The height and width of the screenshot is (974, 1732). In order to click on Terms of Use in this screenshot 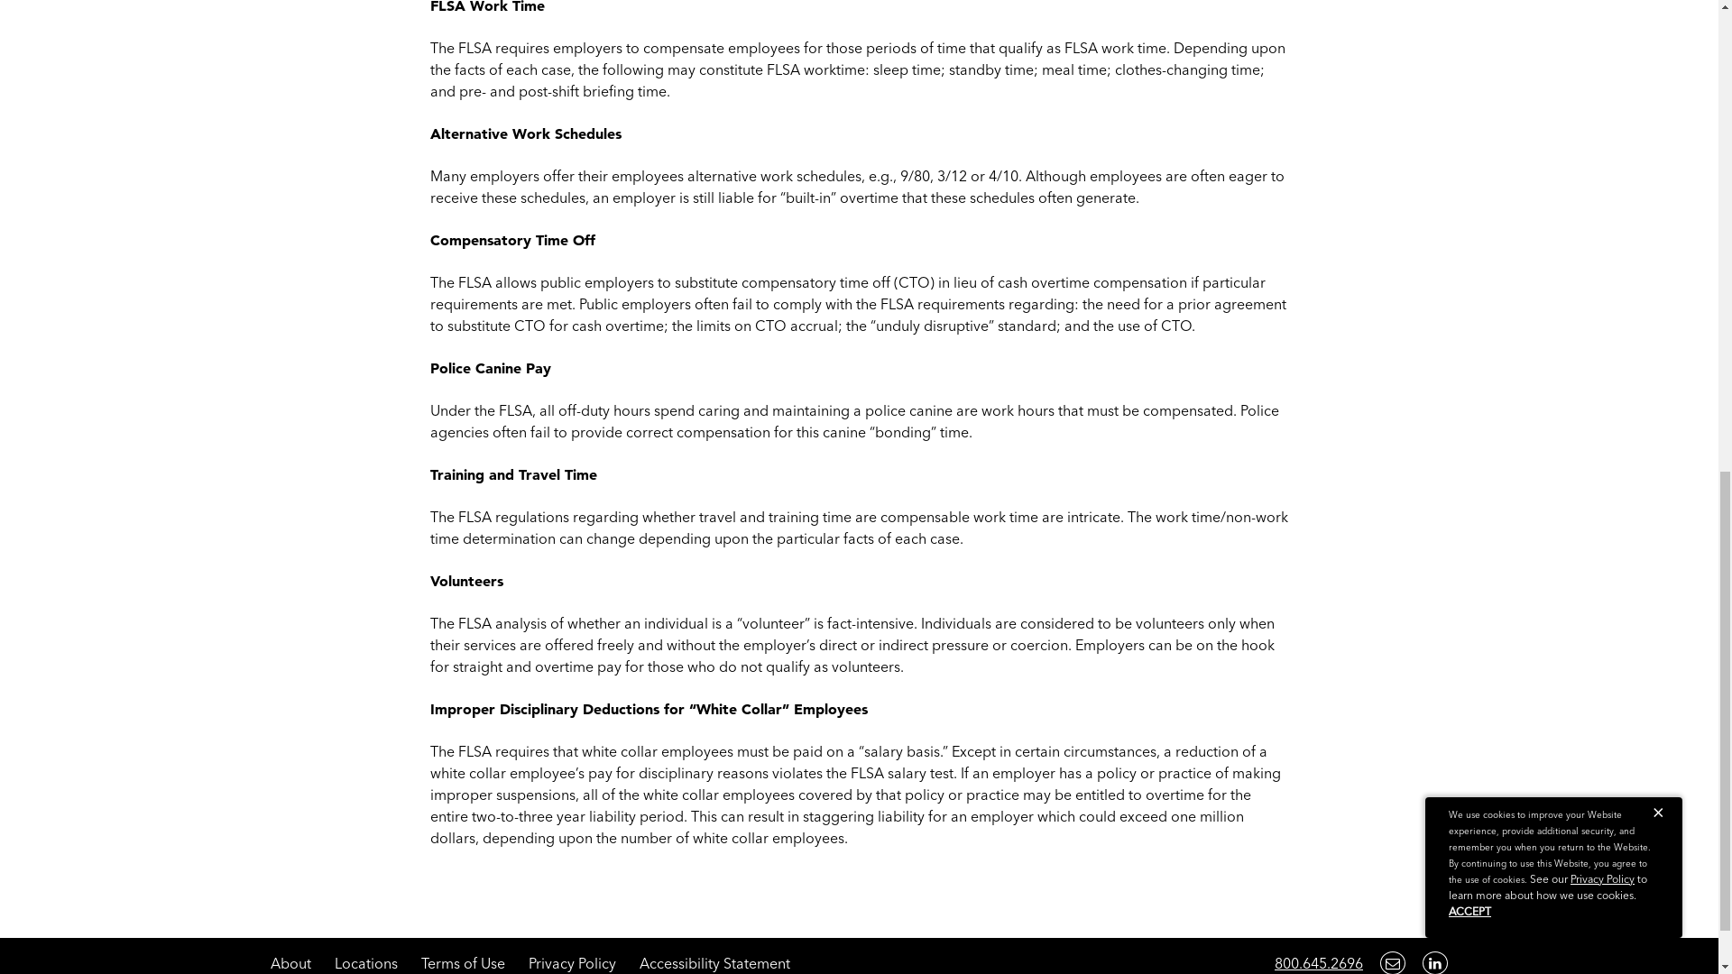, I will do `click(463, 963)`.